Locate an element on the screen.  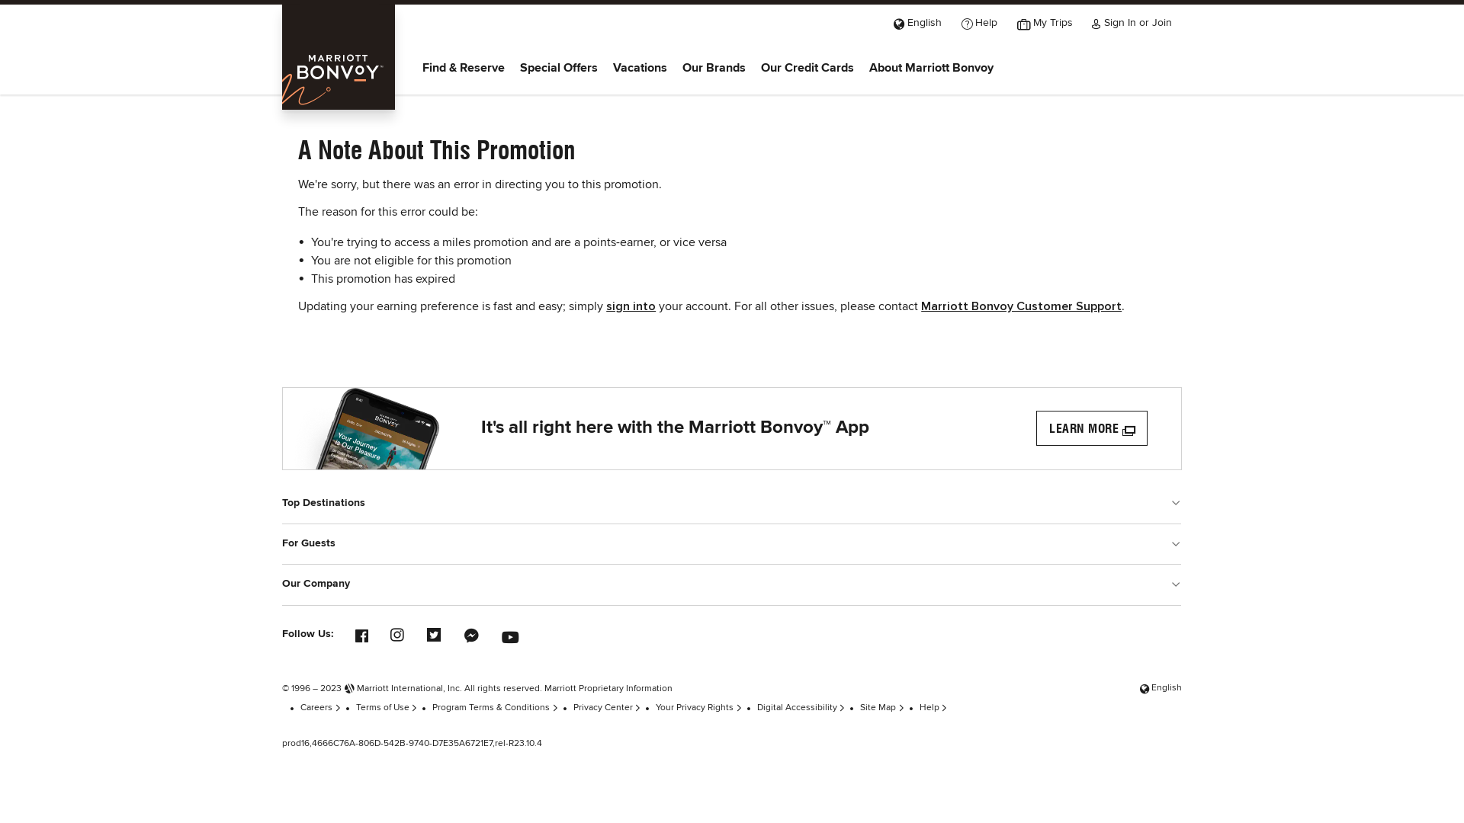
Our Company is located at coordinates (732, 584).